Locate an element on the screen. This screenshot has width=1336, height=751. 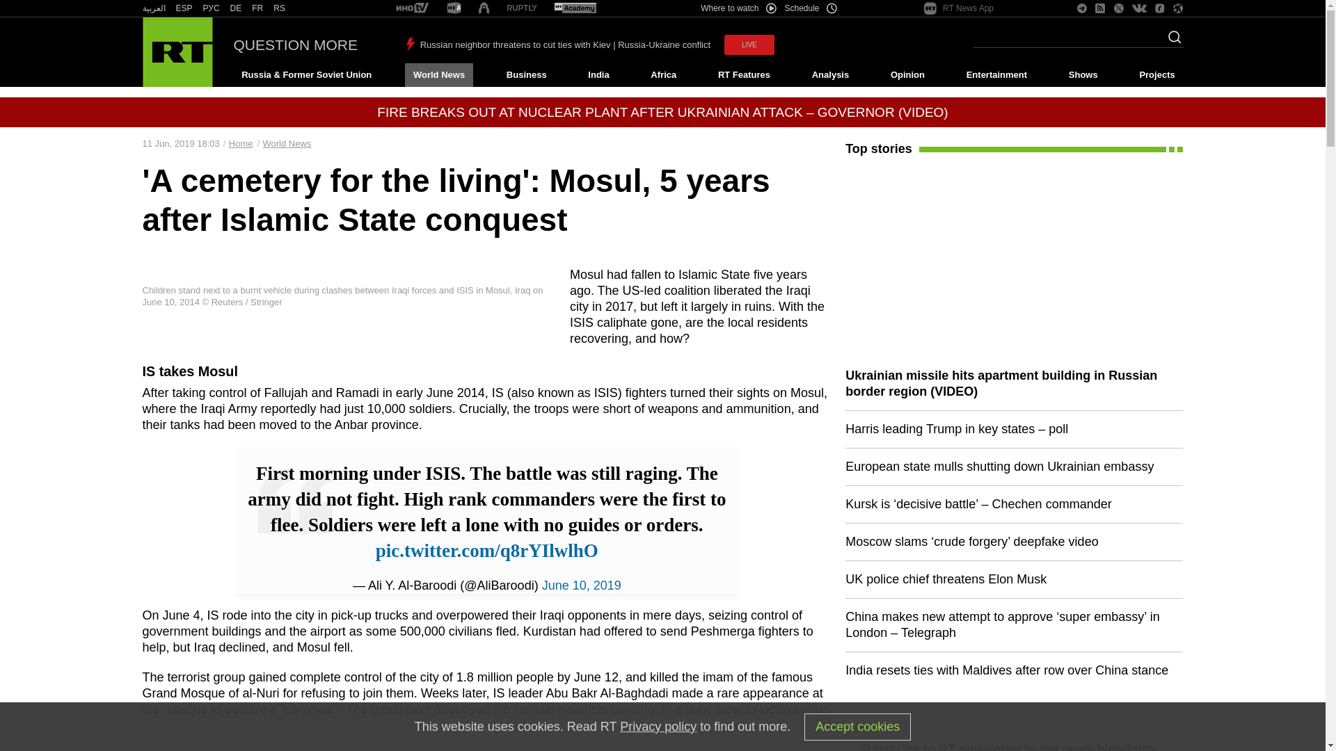
Shows is located at coordinates (1083, 75).